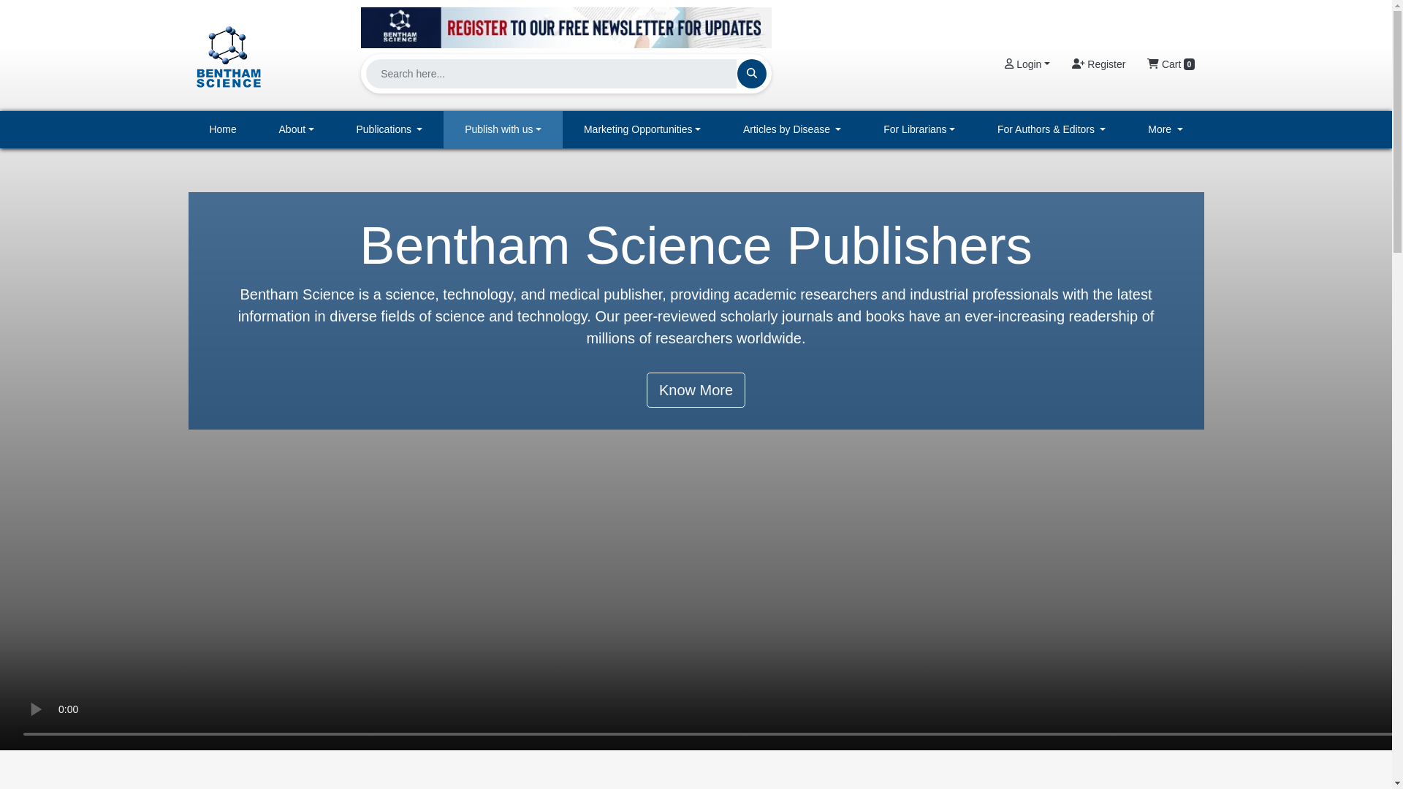  I want to click on Search Button, so click(751, 73).